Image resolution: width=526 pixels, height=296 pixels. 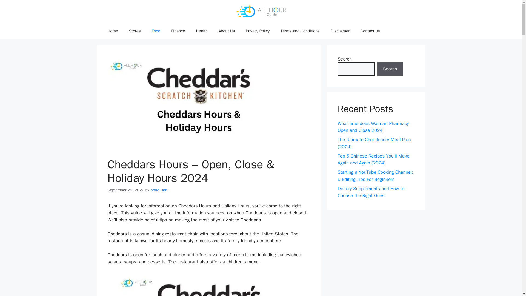 What do you see at coordinates (340, 31) in the screenshot?
I see `Disclaimer` at bounding box center [340, 31].